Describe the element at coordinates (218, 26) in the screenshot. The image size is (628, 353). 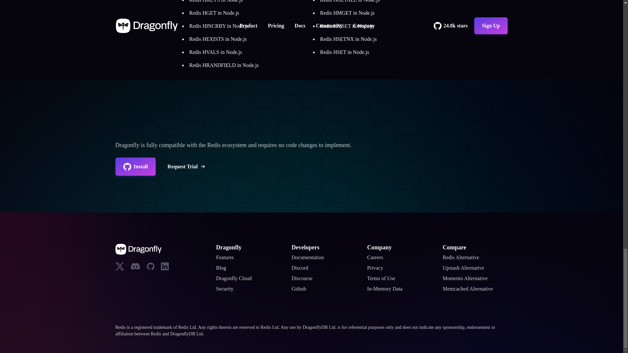
I see `Redis HINCRBY in Node.js` at that location.